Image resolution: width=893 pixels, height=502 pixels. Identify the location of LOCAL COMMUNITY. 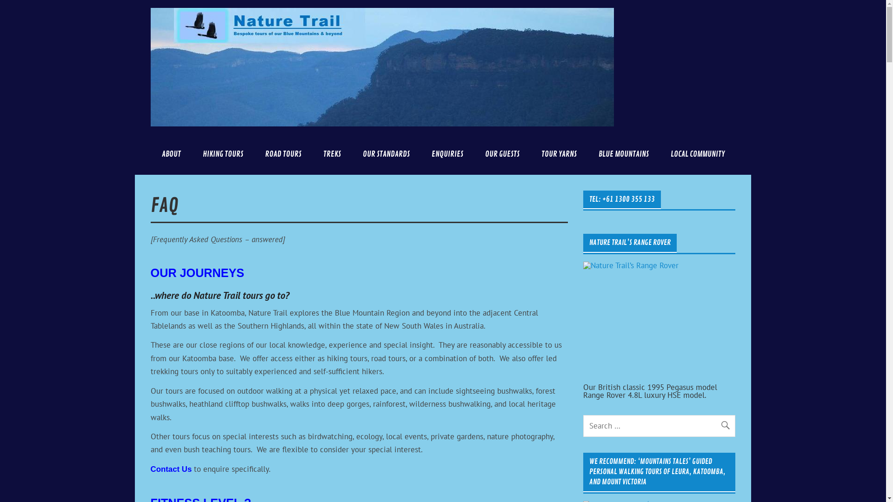
(698, 154).